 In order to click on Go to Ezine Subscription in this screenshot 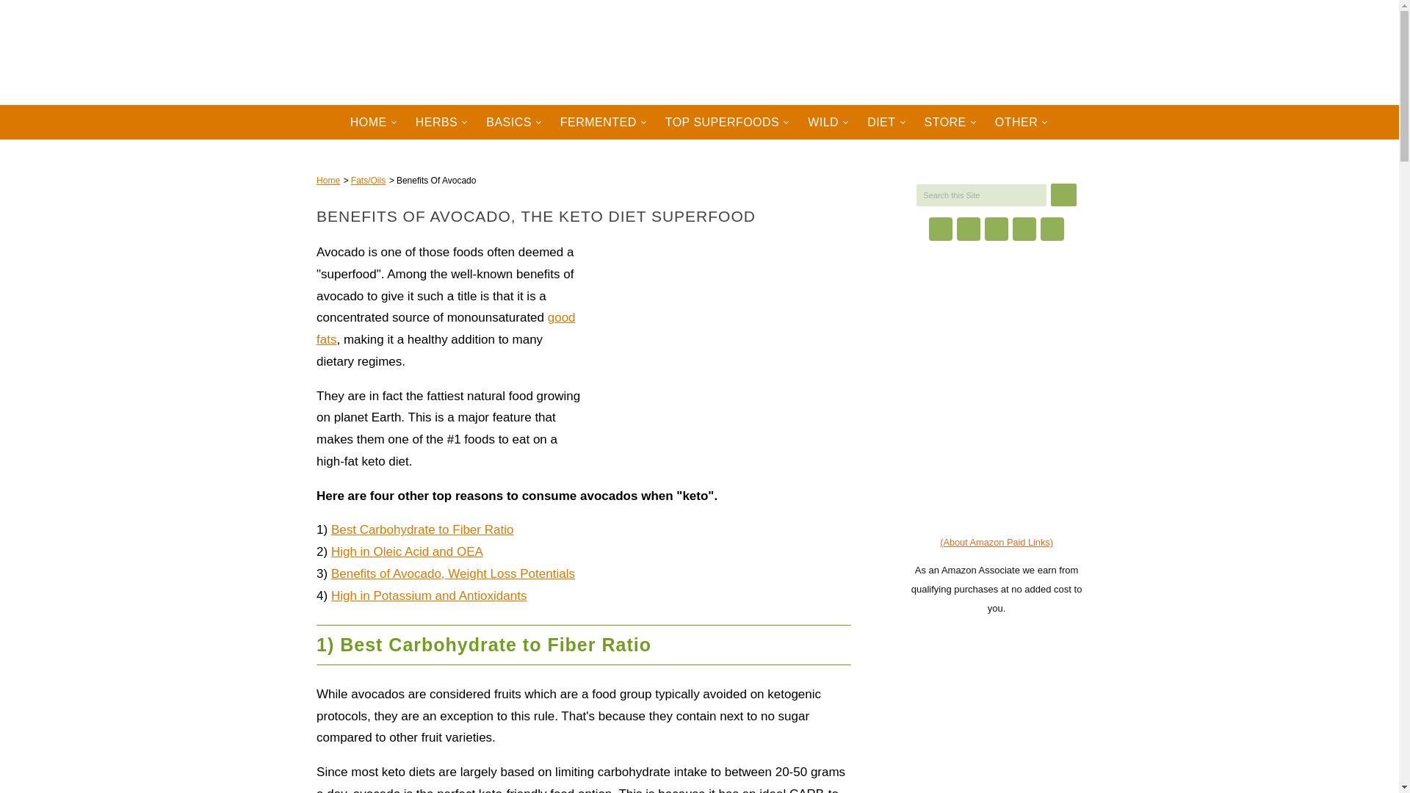, I will do `click(997, 456)`.